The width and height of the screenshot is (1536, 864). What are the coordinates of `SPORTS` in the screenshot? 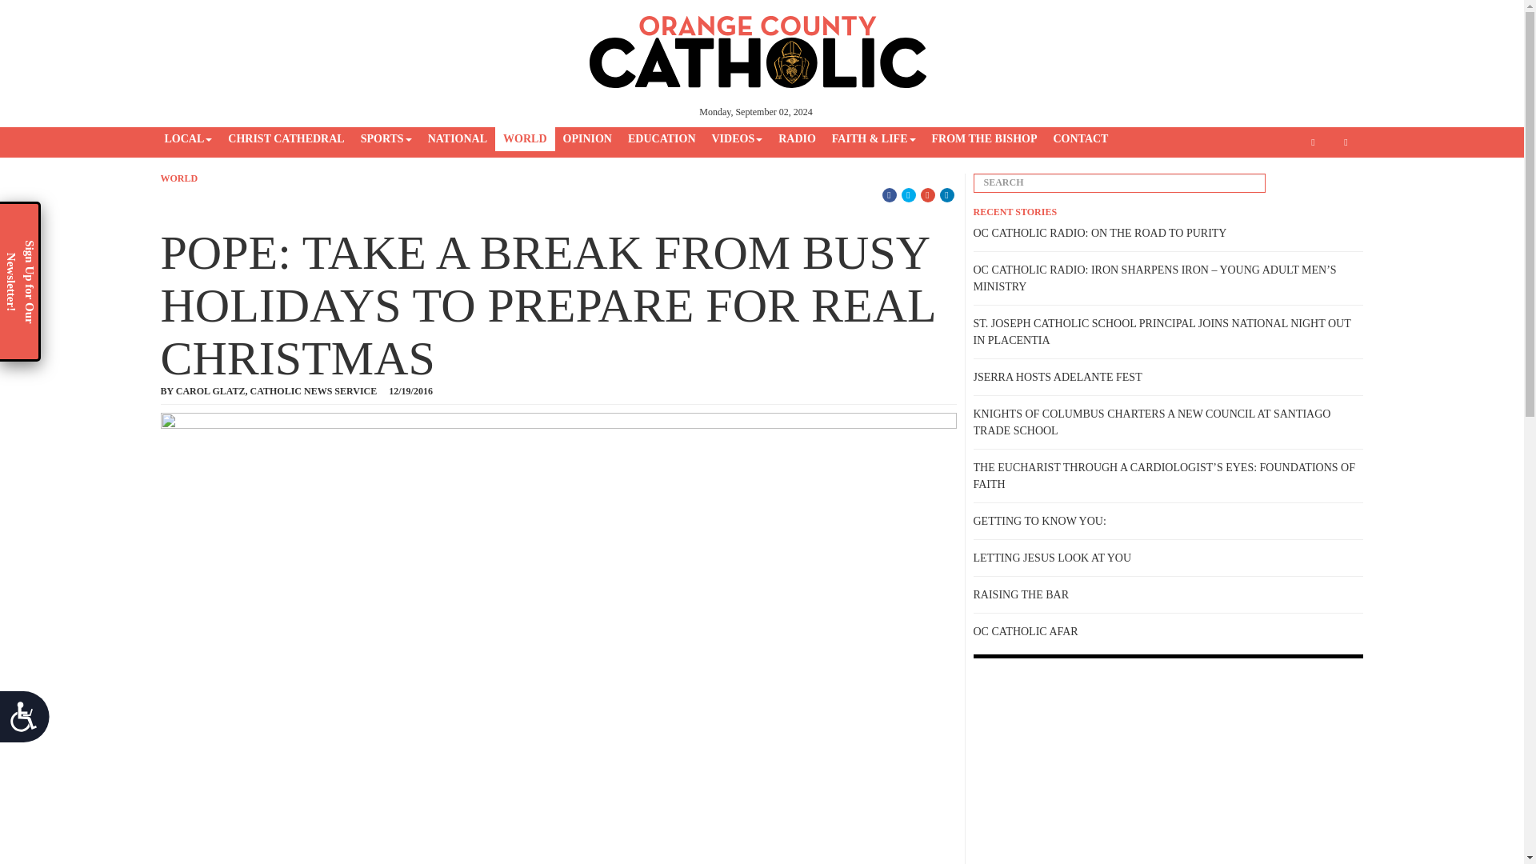 It's located at (386, 139).